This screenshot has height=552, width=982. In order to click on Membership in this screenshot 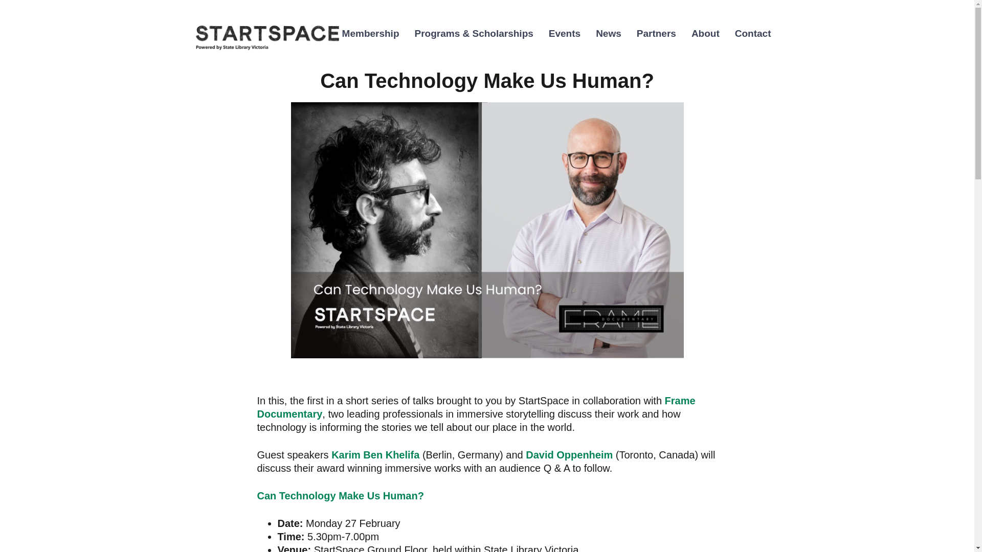, I will do `click(371, 34)`.